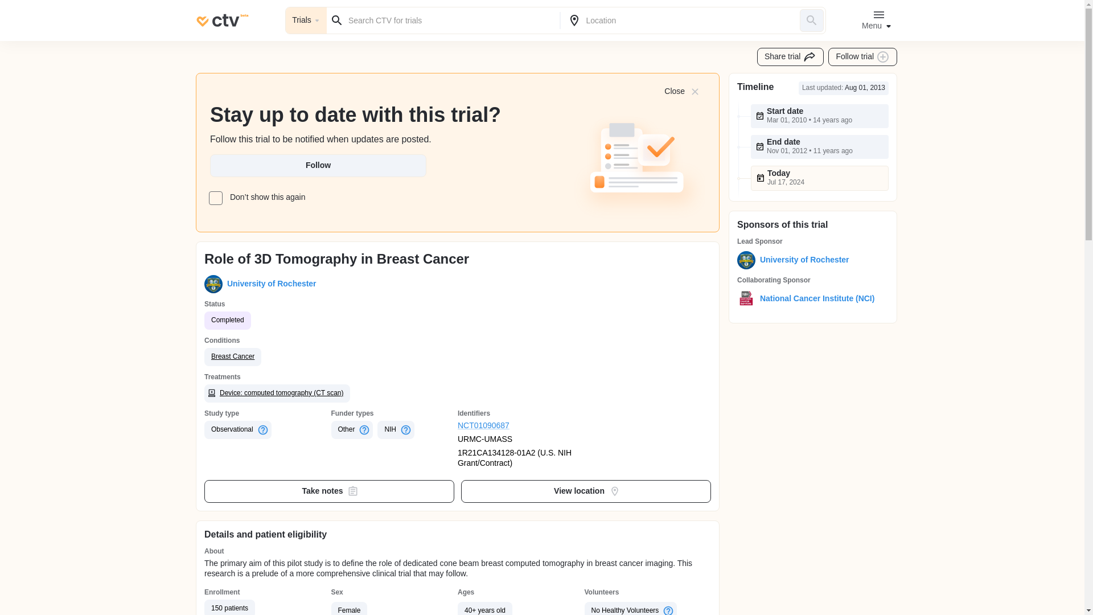  What do you see at coordinates (802, 260) in the screenshot?
I see `University of Rochester` at bounding box center [802, 260].